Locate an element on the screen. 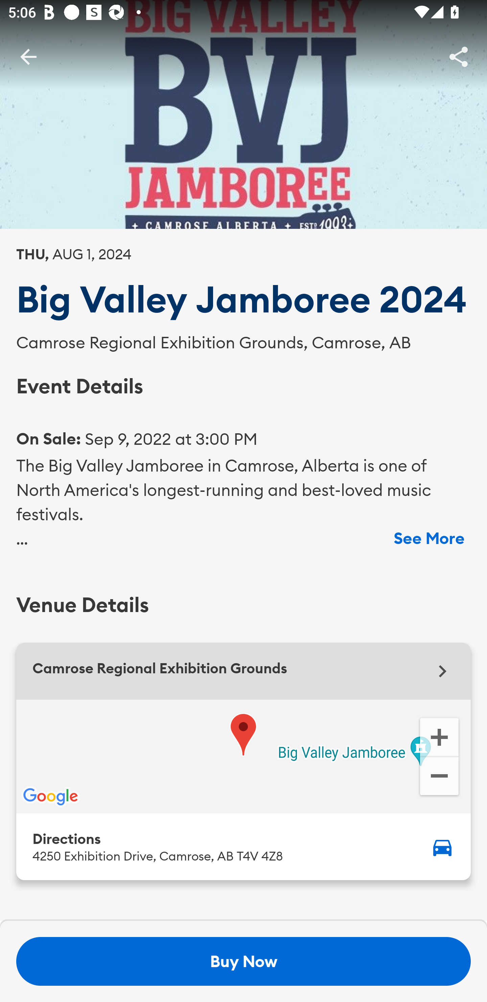 The width and height of the screenshot is (487, 1002). Zoom out is located at coordinates (439, 777).